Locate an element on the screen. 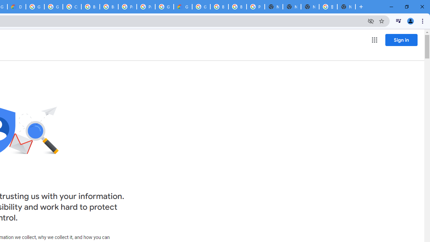 The height and width of the screenshot is (242, 430). New Tab is located at coordinates (274, 7).